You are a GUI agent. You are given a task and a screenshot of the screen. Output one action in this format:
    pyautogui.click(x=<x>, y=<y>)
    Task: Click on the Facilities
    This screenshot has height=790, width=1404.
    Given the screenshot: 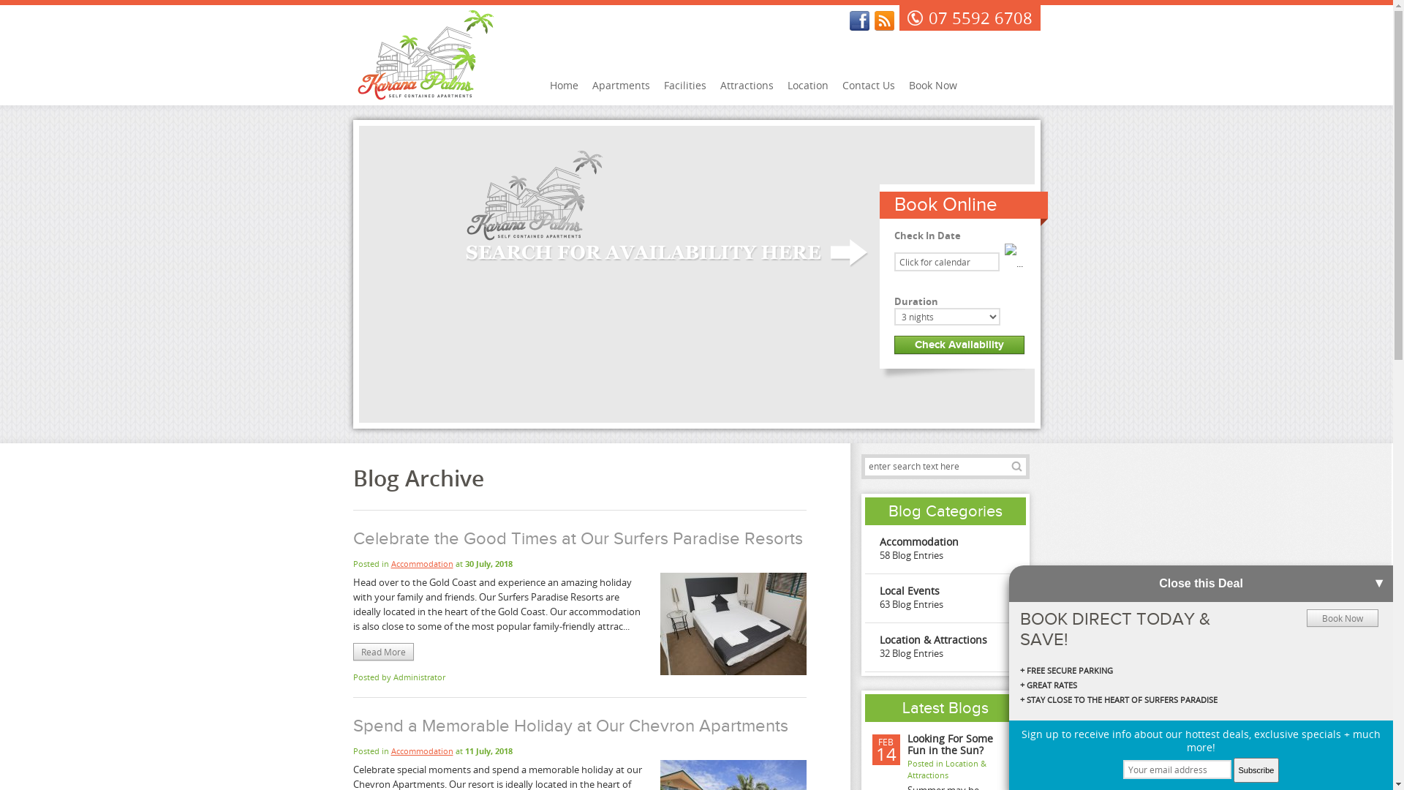 What is the action you would take?
    pyautogui.click(x=684, y=85)
    